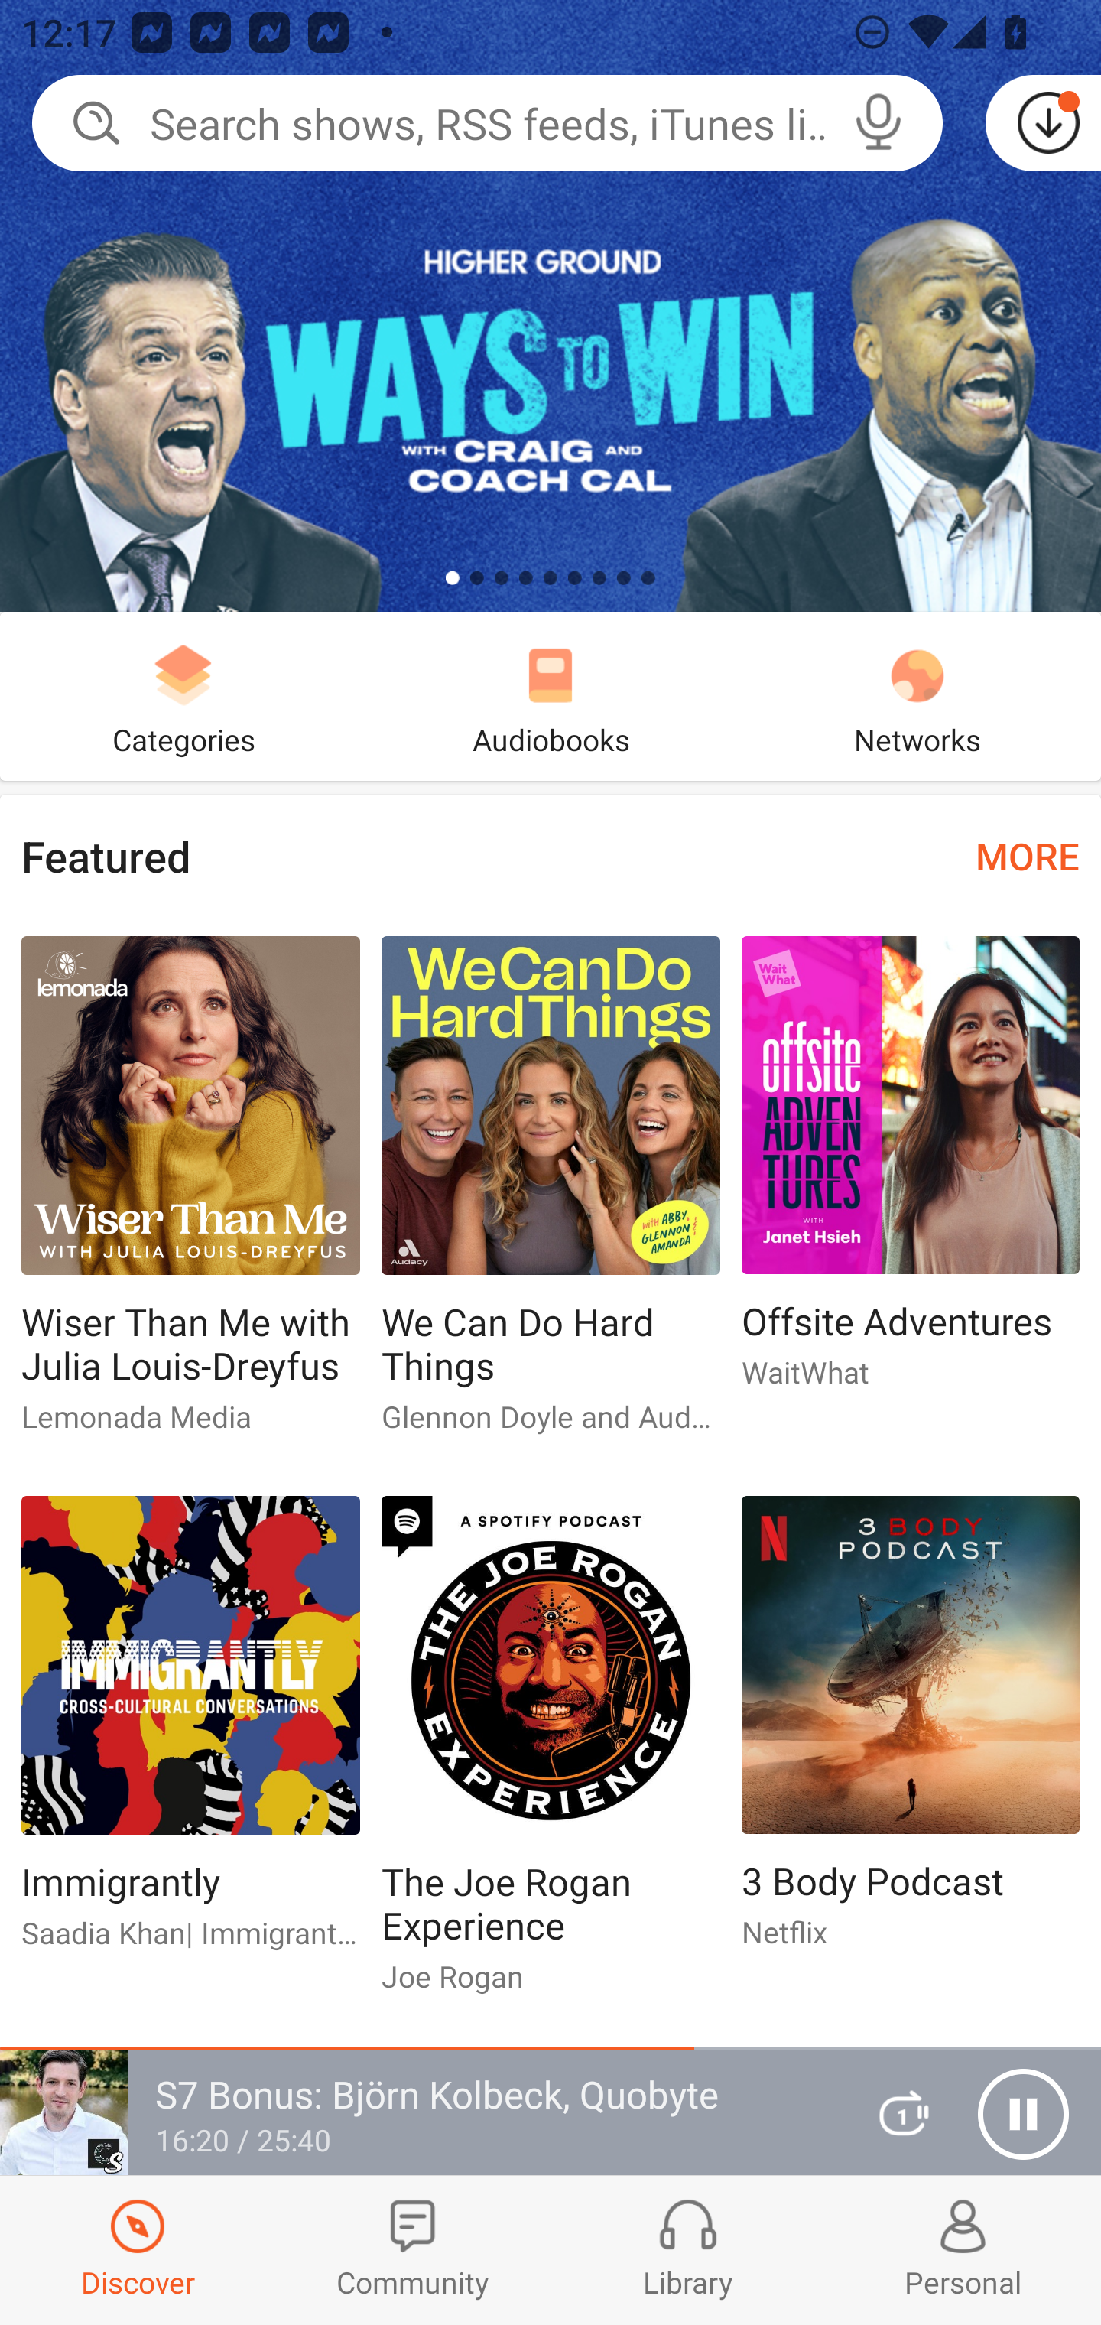 This screenshot has width=1101, height=2325. I want to click on Discover, so click(138, 2250).